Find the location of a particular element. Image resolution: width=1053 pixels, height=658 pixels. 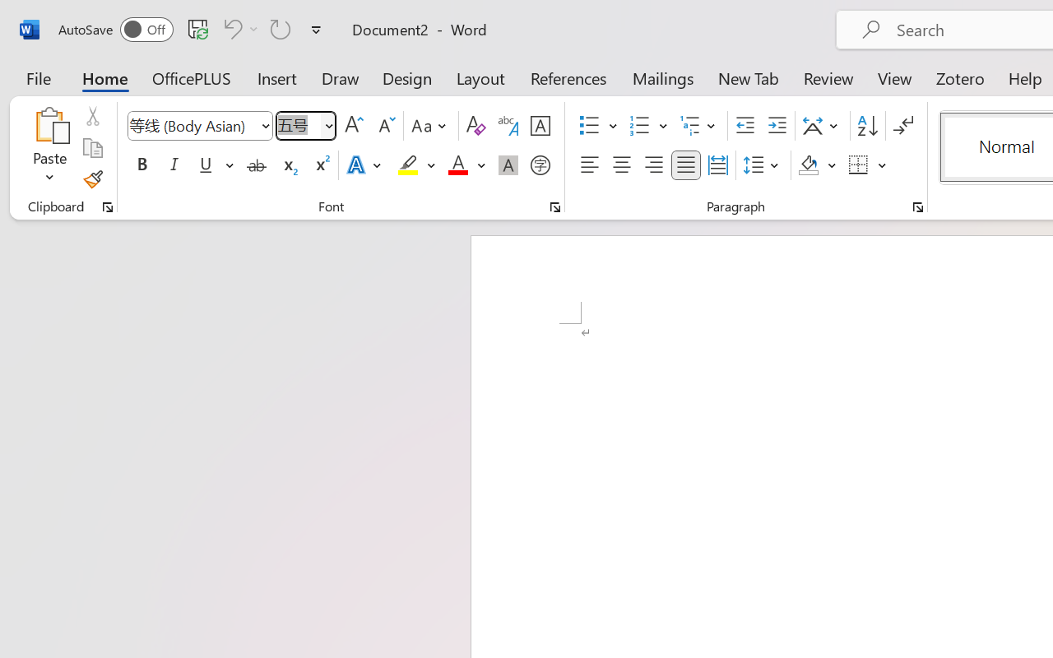

Can't Repeat is located at coordinates (281, 29).